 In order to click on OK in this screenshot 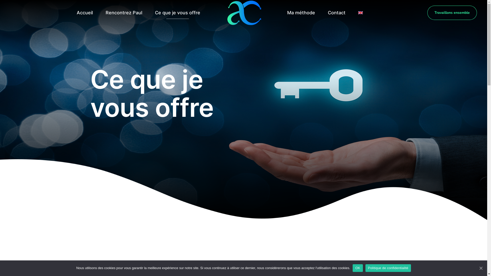, I will do `click(358, 268)`.